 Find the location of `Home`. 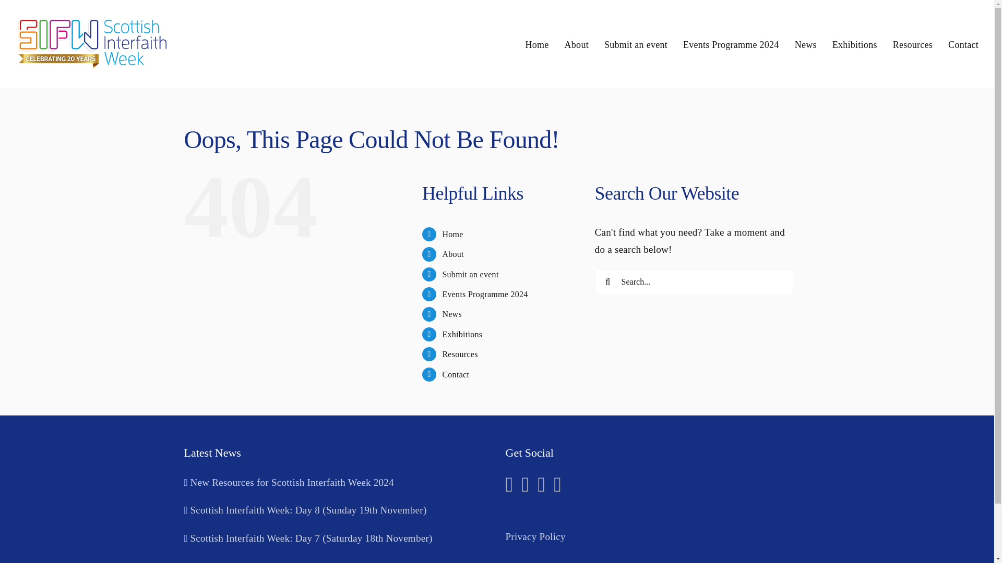

Home is located at coordinates (452, 234).